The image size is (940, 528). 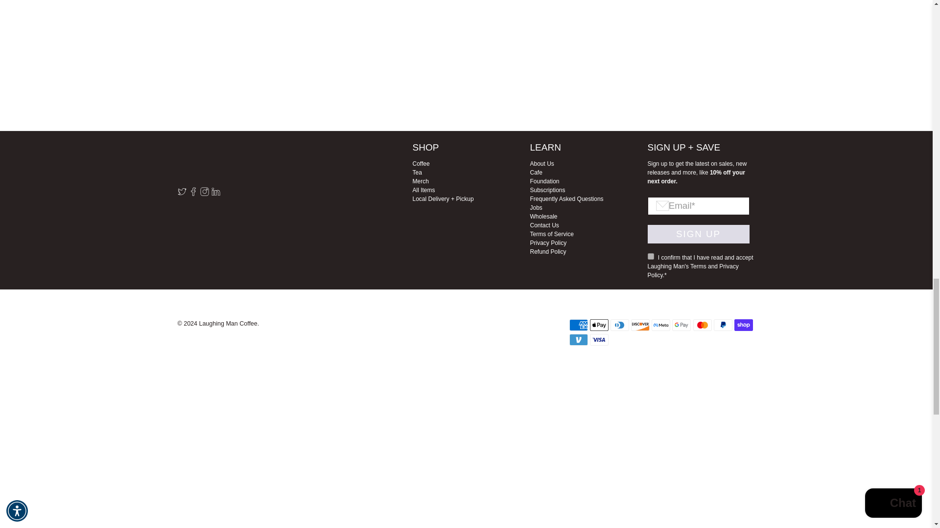 What do you see at coordinates (702, 325) in the screenshot?
I see `Mastercard` at bounding box center [702, 325].